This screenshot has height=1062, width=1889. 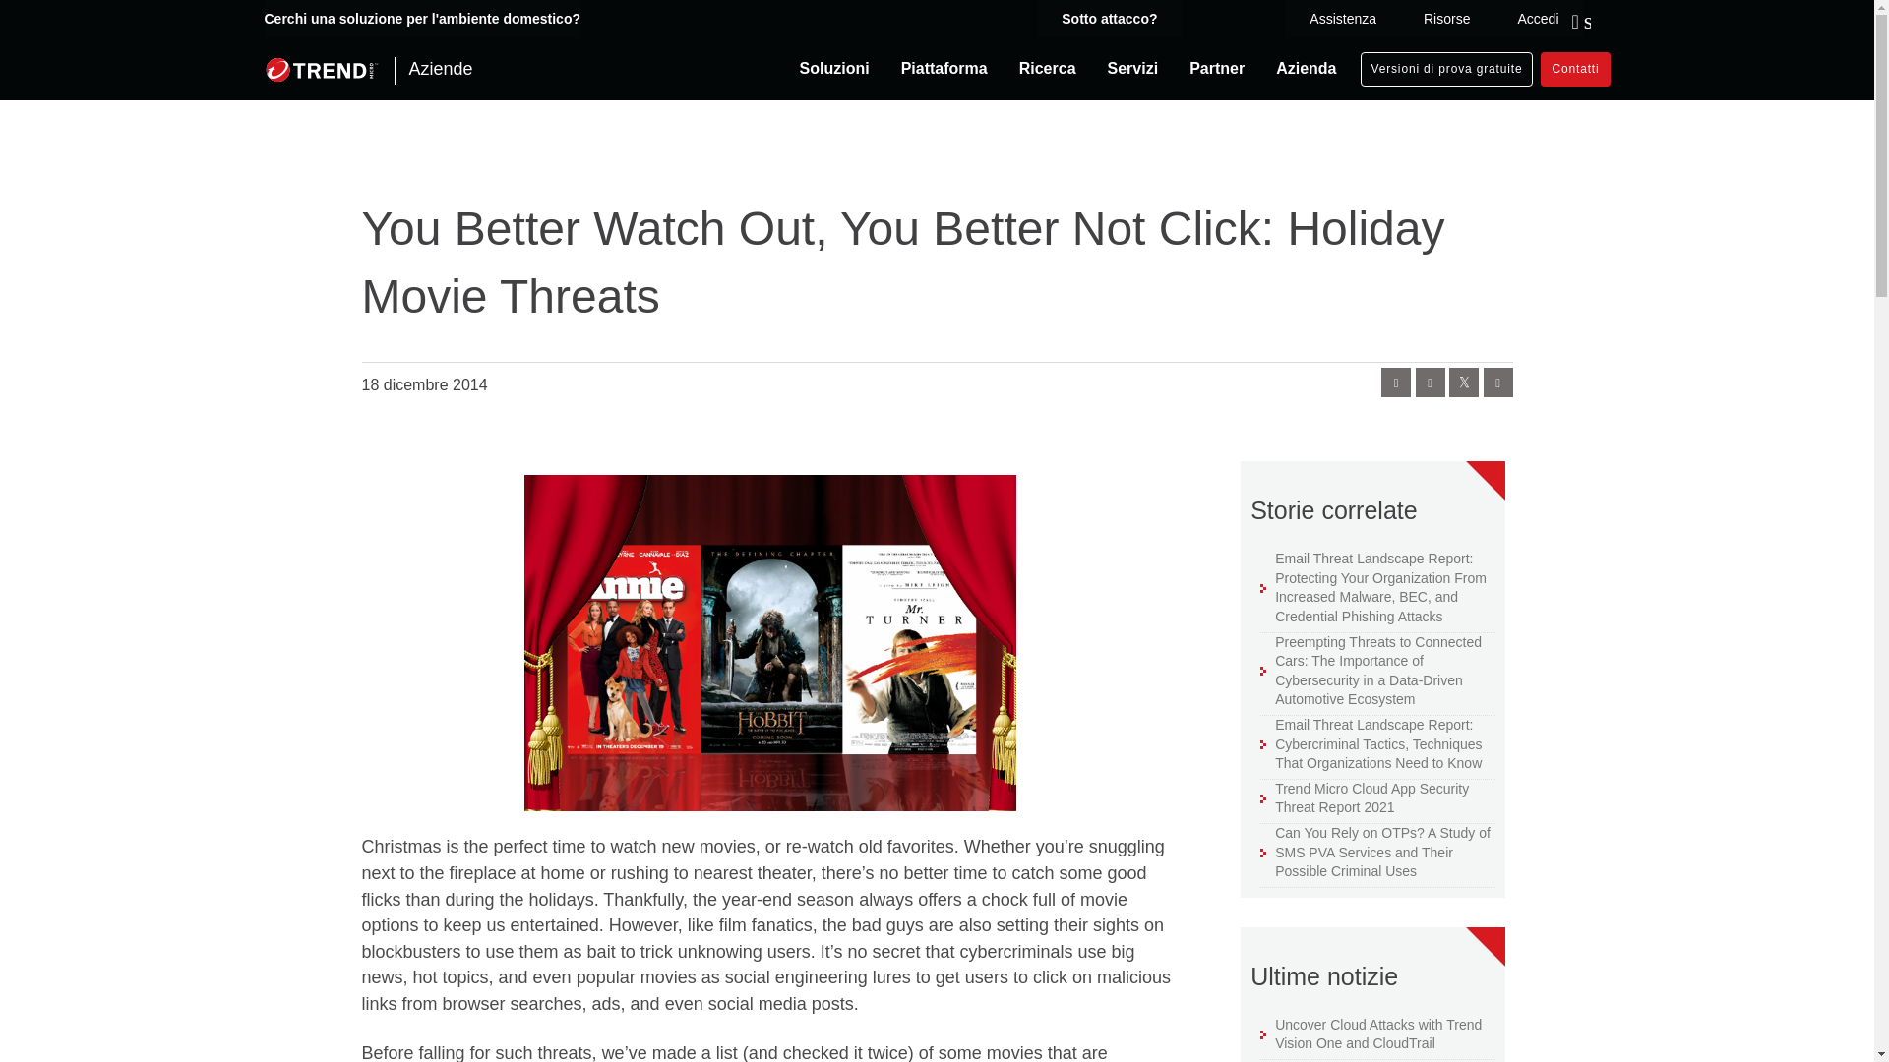 I want to click on Aziende, so click(x=368, y=69).